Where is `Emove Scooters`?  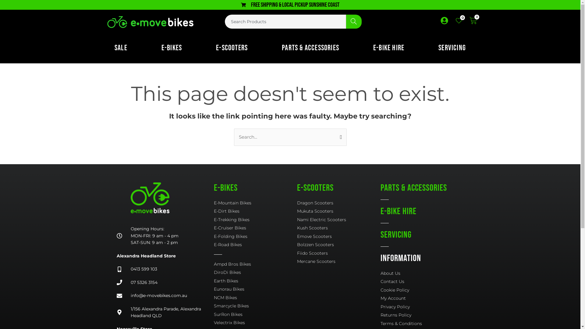 Emove Scooters is located at coordinates (339, 236).